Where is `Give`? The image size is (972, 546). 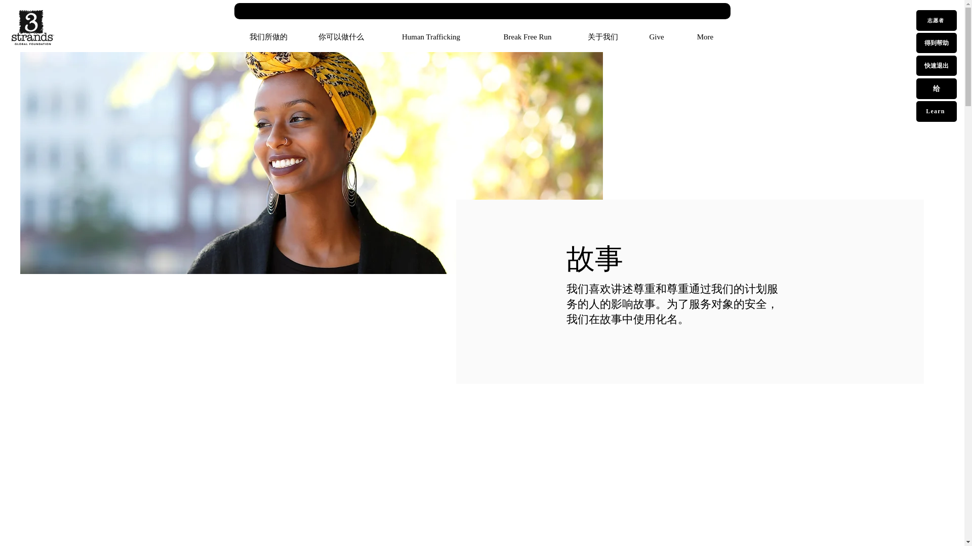
Give is located at coordinates (656, 37).